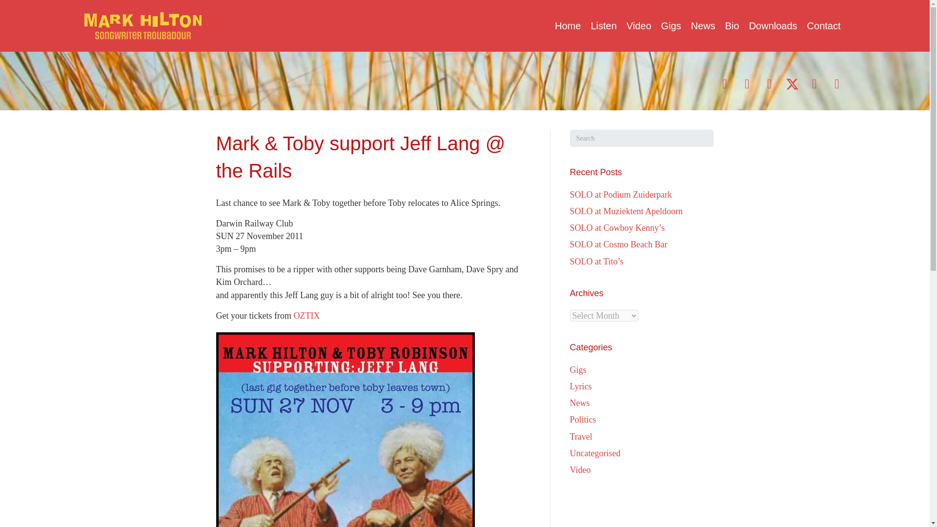  What do you see at coordinates (725, 84) in the screenshot?
I see `Facebook` at bounding box center [725, 84].